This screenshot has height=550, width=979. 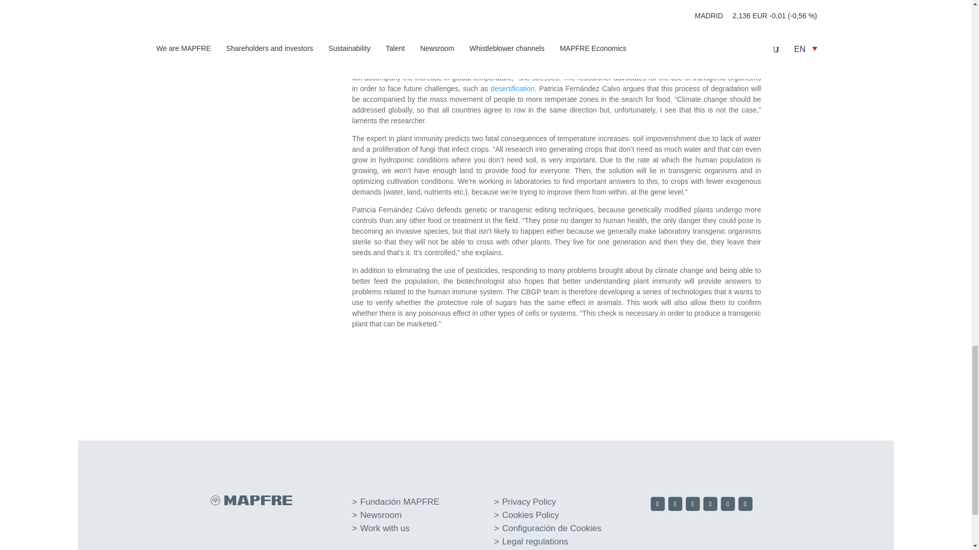 I want to click on Follow on Spotify, so click(x=746, y=505).